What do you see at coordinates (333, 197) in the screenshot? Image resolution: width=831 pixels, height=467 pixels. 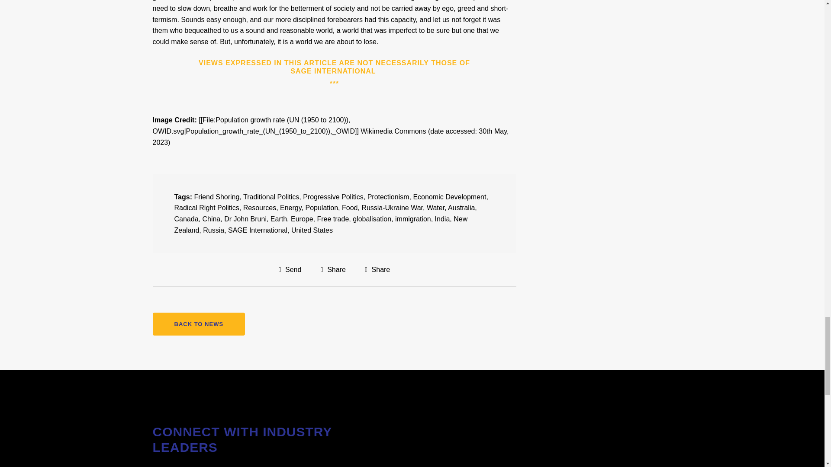 I see `Progressive Politics` at bounding box center [333, 197].